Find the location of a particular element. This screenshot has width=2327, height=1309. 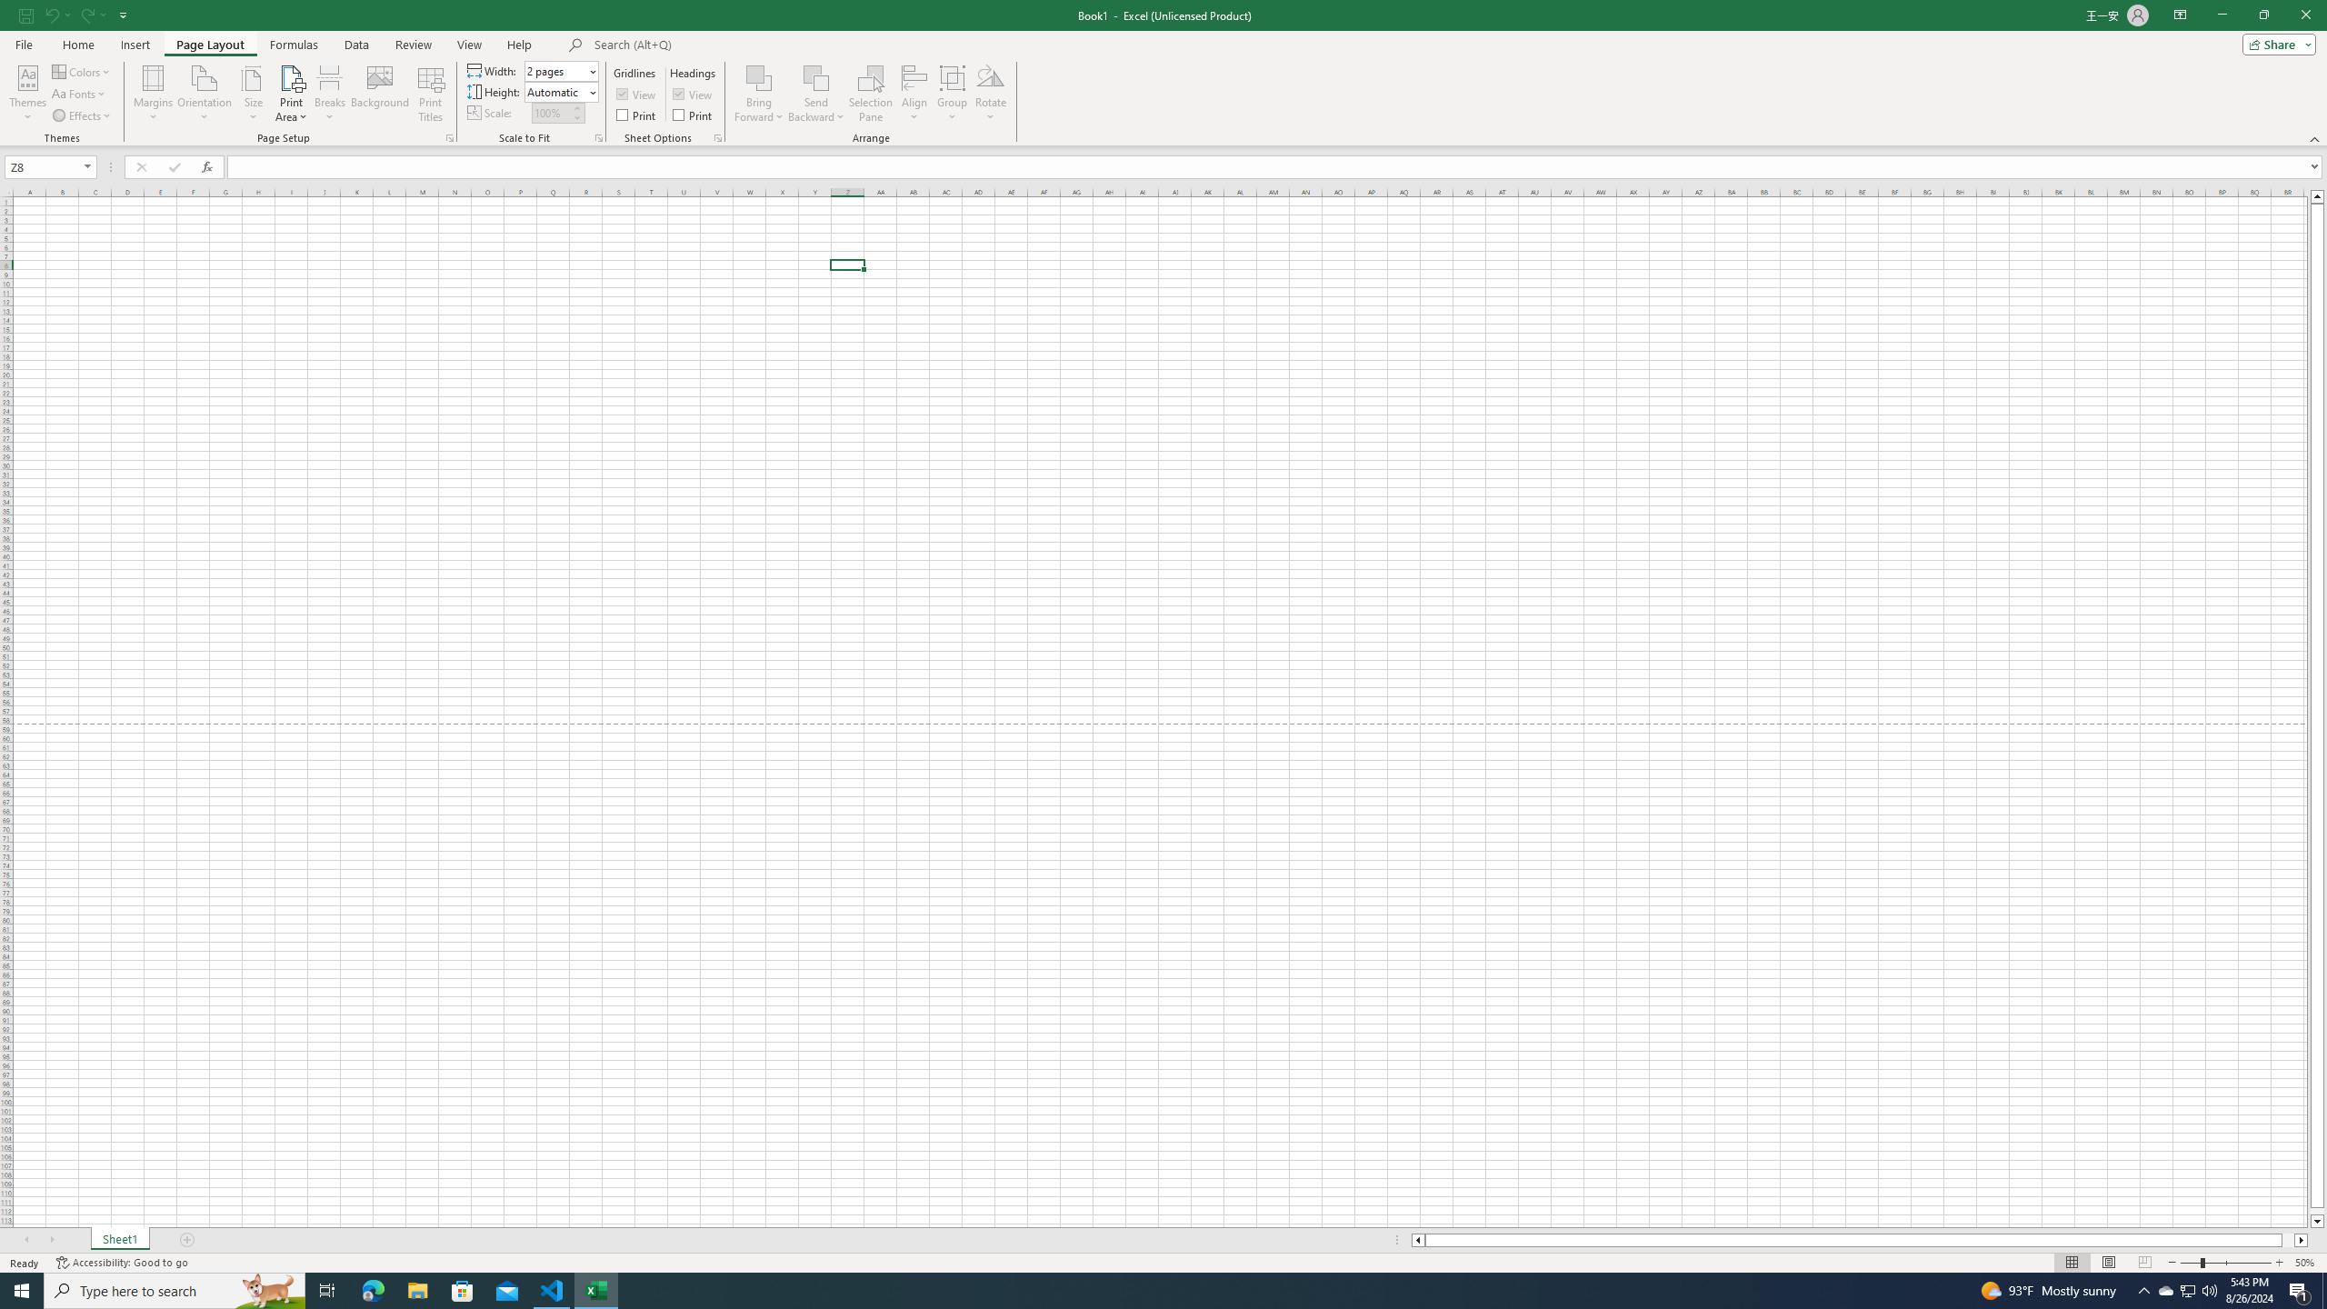

Width is located at coordinates (556, 71).